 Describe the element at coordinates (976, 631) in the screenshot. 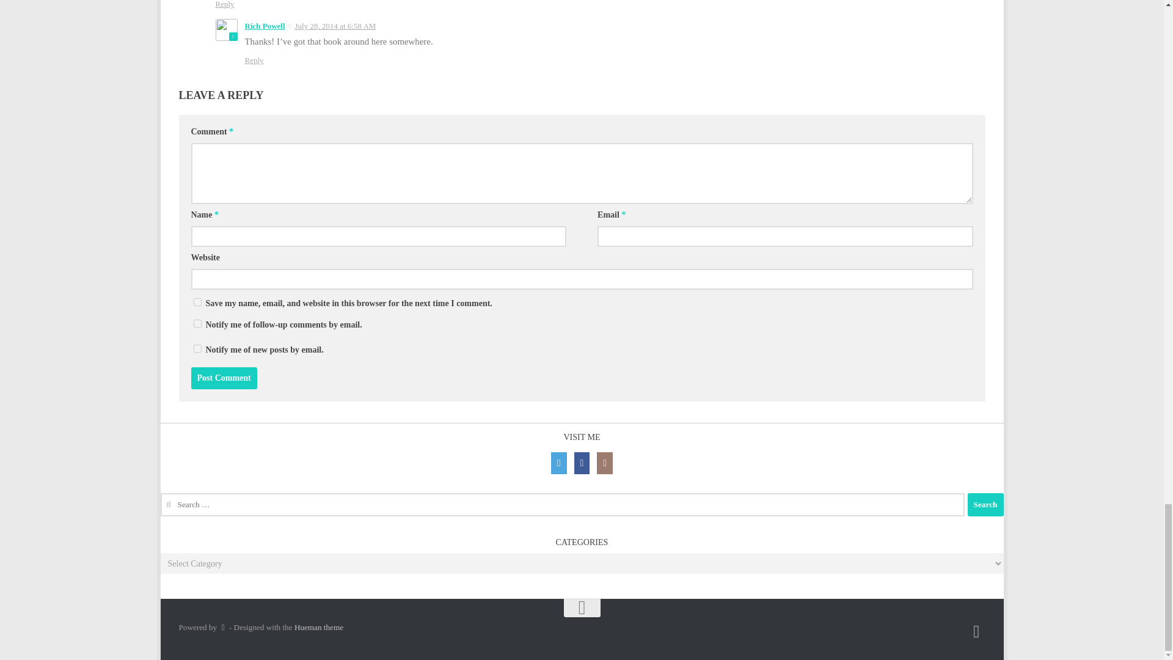

I see `Follow us on Facebook-official` at that location.